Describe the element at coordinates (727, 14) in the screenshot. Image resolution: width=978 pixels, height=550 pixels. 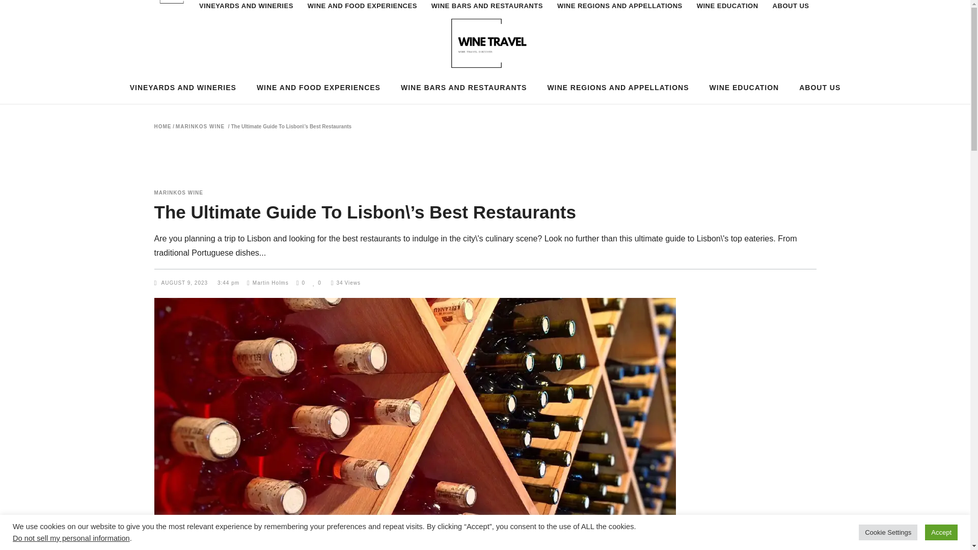
I see `WINE EDUCATION` at that location.